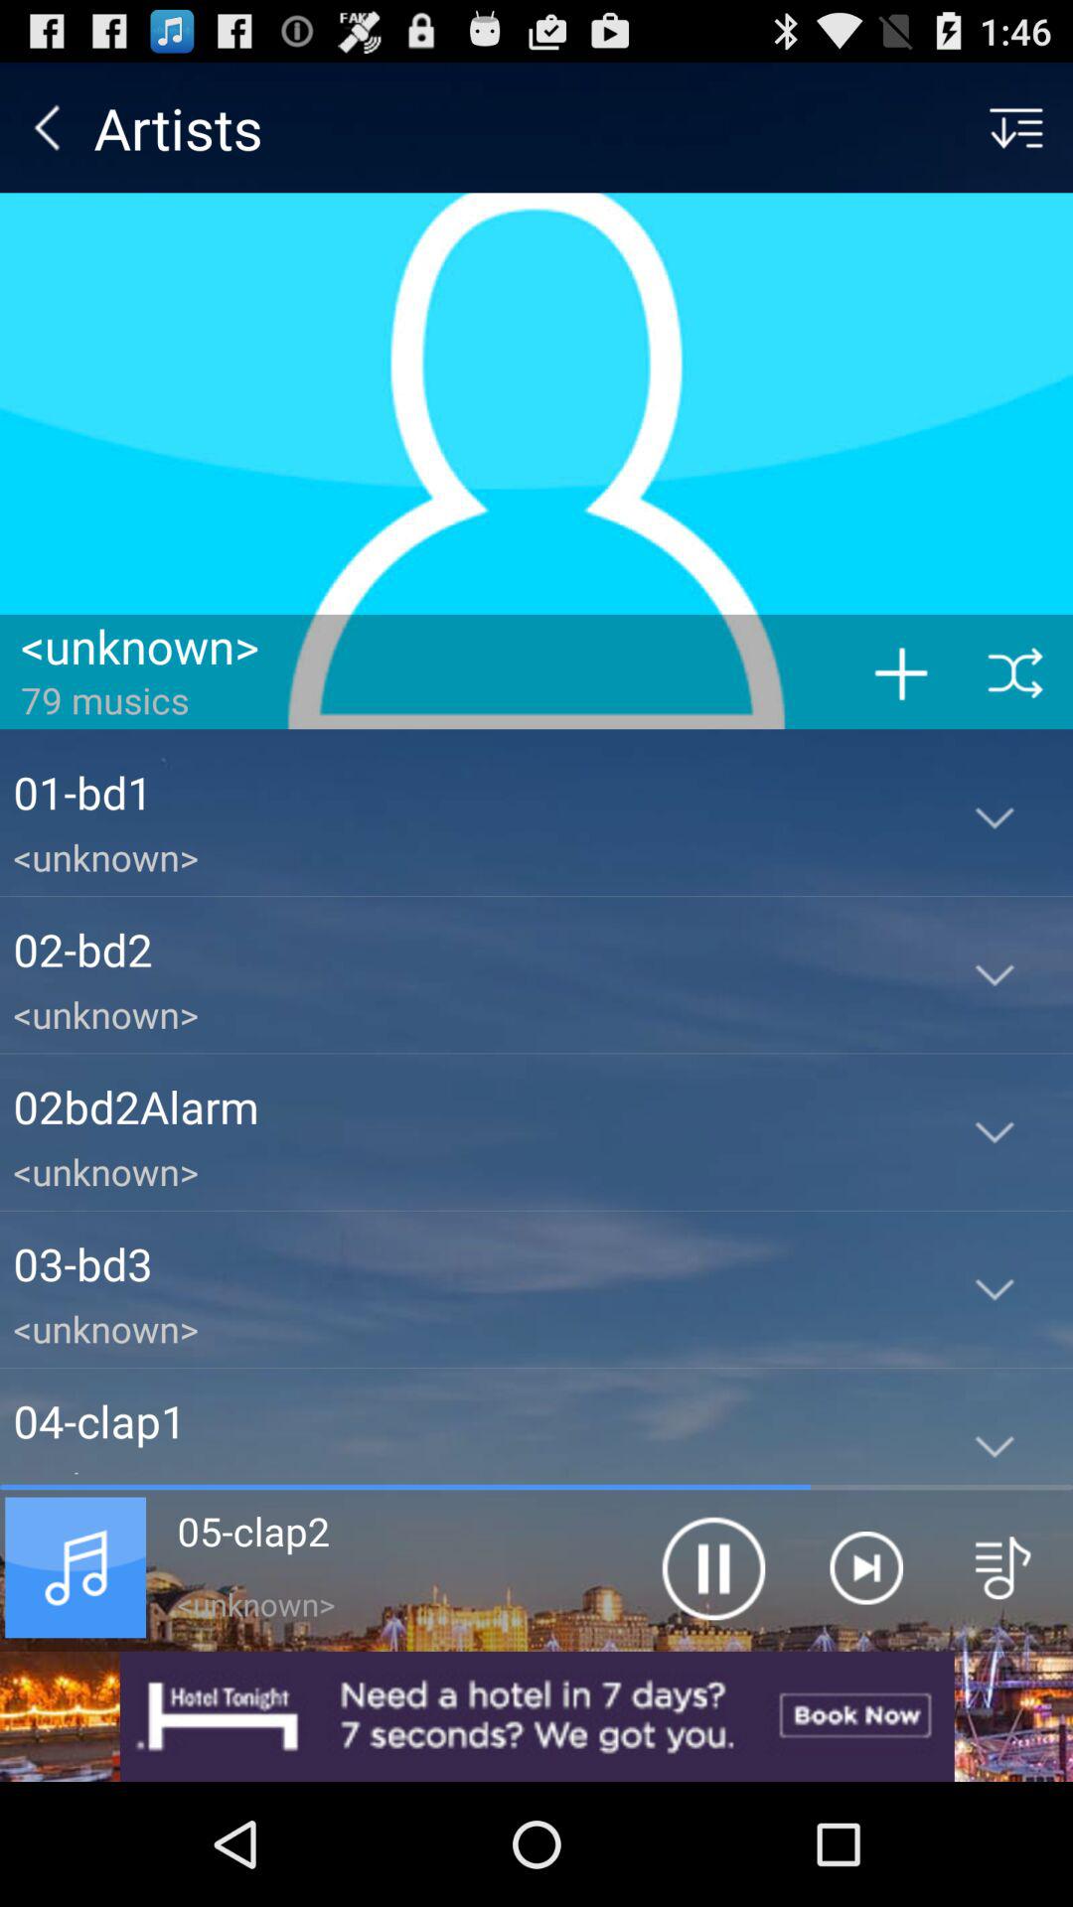  I want to click on press the item above <unknown> icon, so click(465, 1263).